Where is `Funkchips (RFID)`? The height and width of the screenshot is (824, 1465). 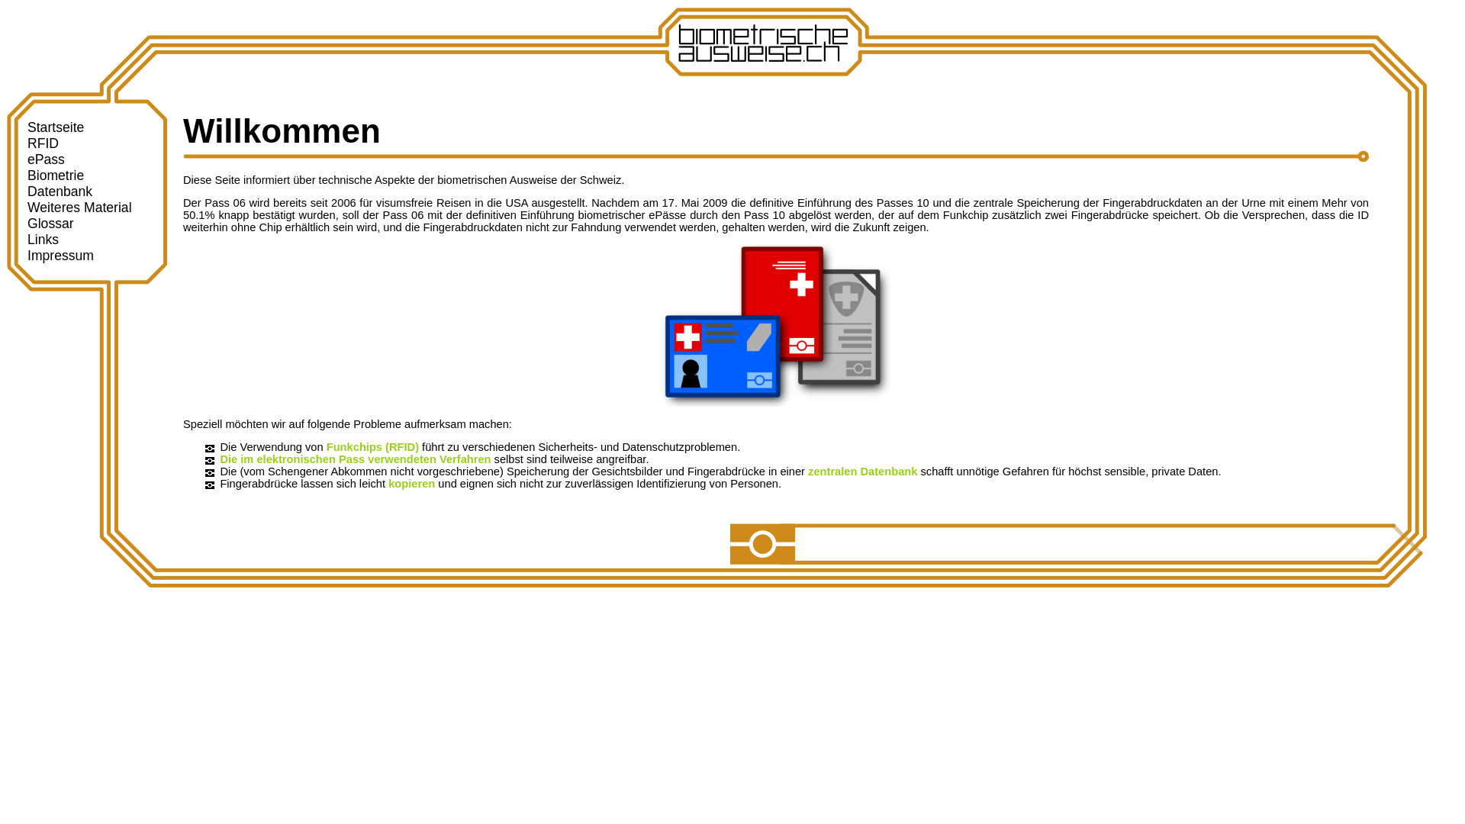 Funkchips (RFID) is located at coordinates (372, 447).